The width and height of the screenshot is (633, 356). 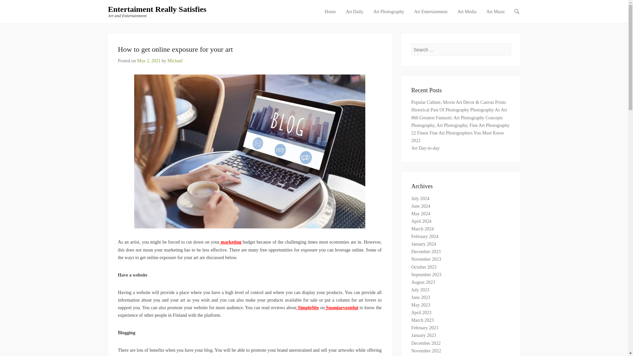 I want to click on Skip to content, so click(x=335, y=12).